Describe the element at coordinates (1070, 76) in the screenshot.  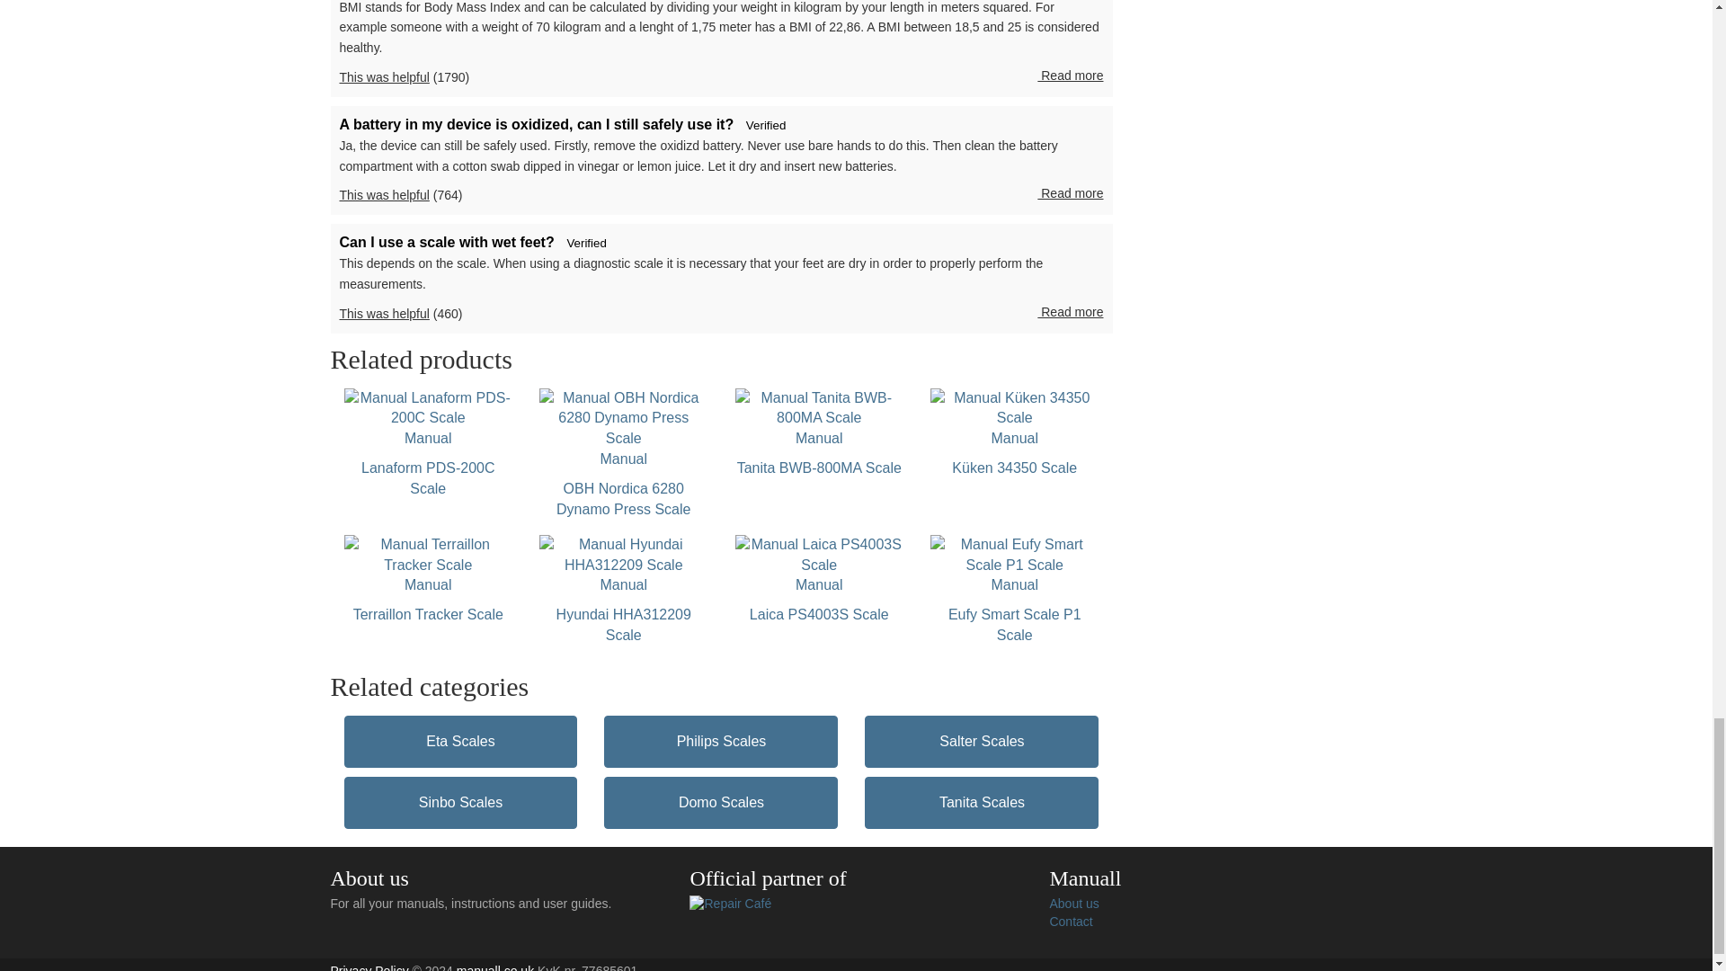
I see `Tanita Scales` at that location.